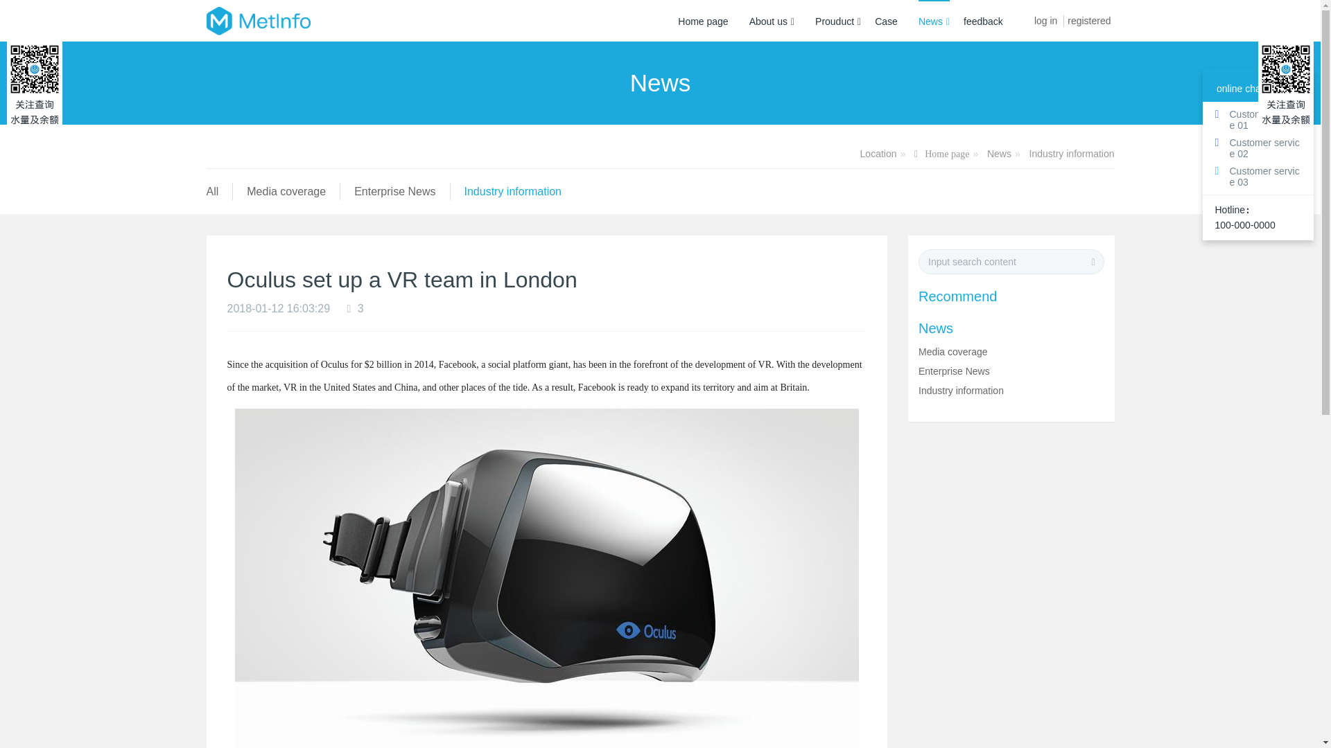 This screenshot has width=1331, height=748. I want to click on About us, so click(772, 21).